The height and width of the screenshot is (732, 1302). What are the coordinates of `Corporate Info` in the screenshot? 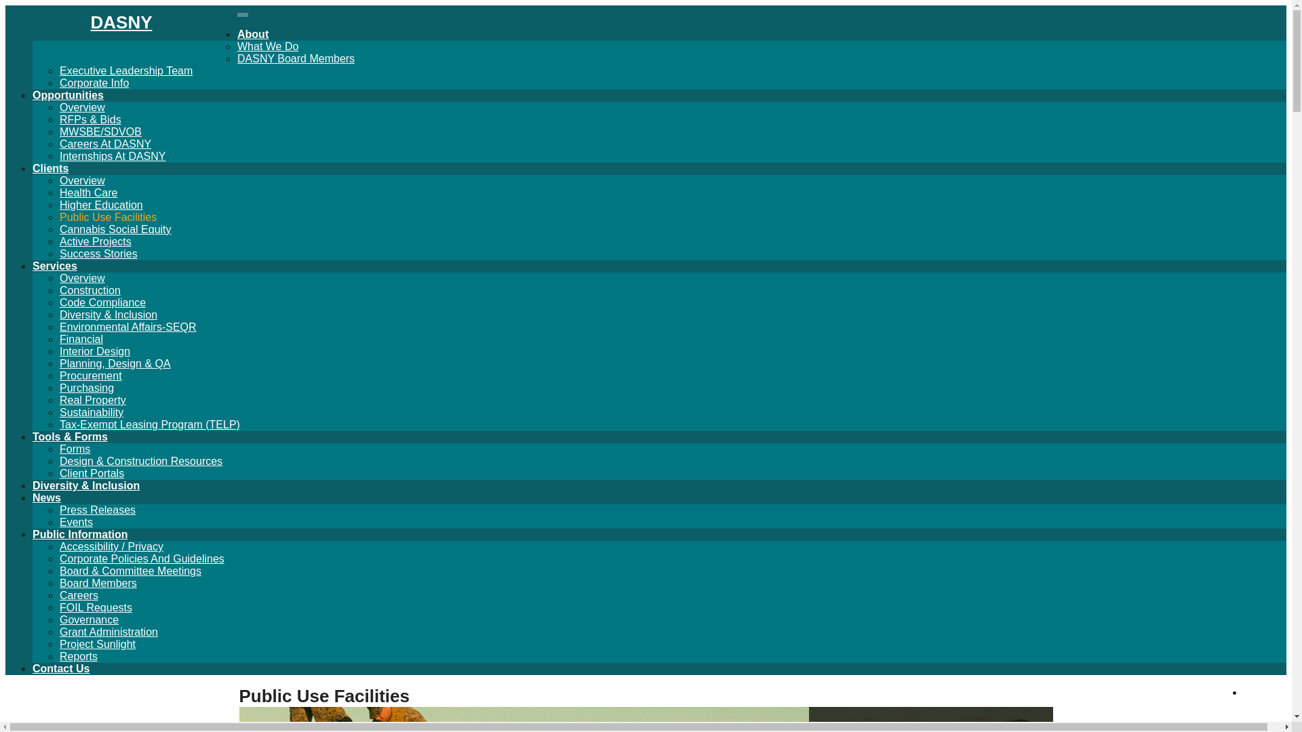 It's located at (94, 83).